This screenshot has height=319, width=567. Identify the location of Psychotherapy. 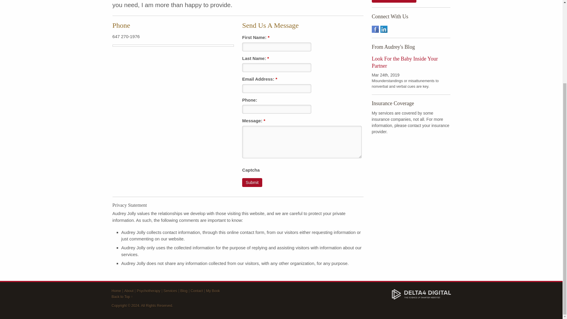
(148, 291).